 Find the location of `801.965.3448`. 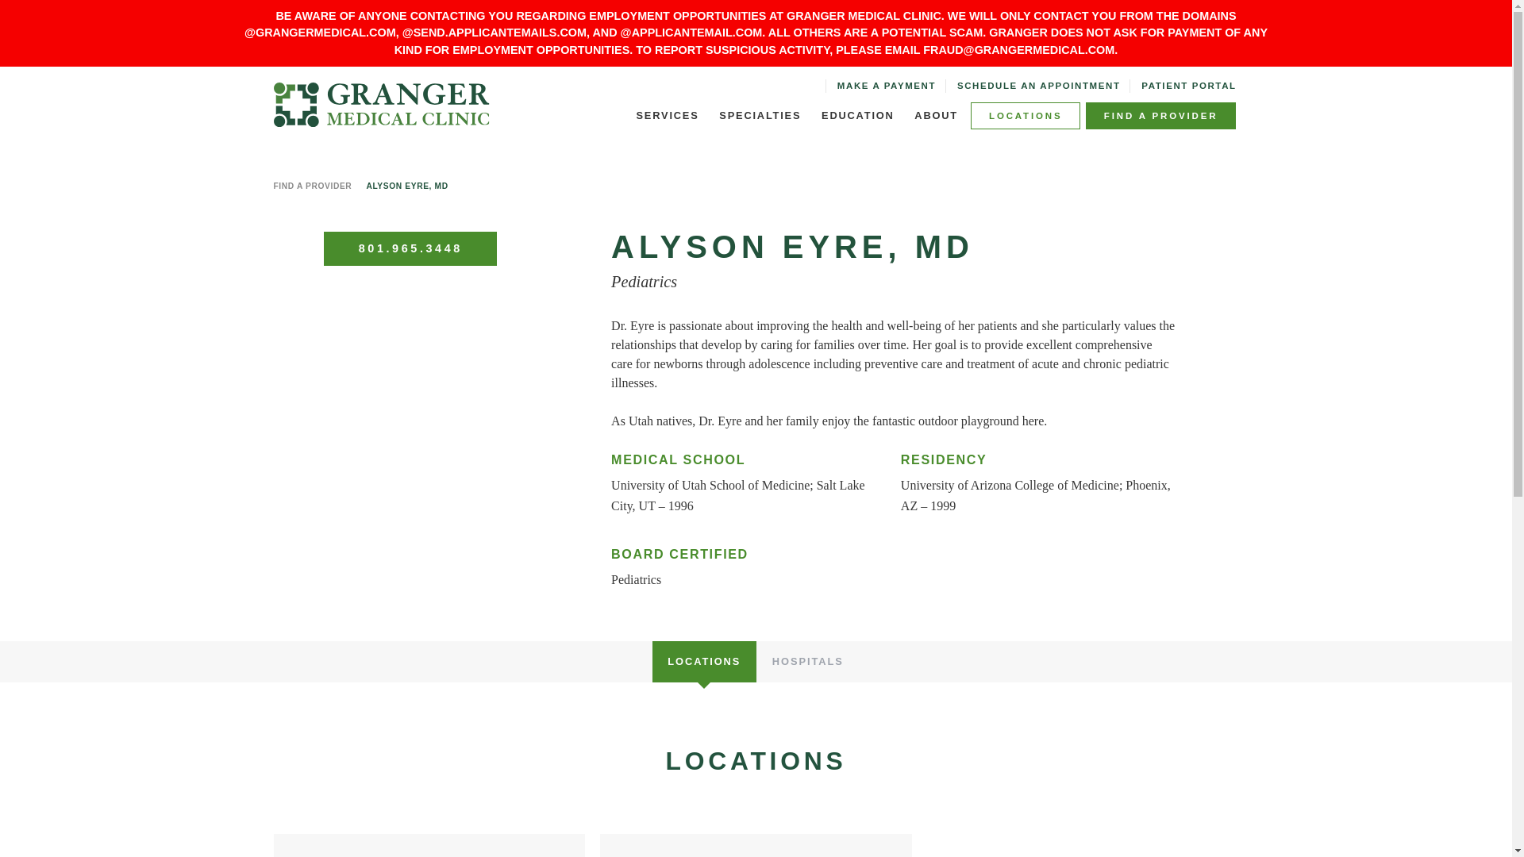

801.965.3448 is located at coordinates (410, 248).